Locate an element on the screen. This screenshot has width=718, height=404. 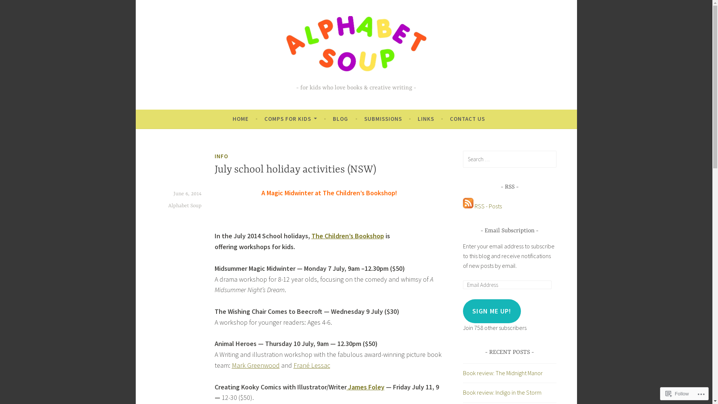
James Foley is located at coordinates (365, 387).